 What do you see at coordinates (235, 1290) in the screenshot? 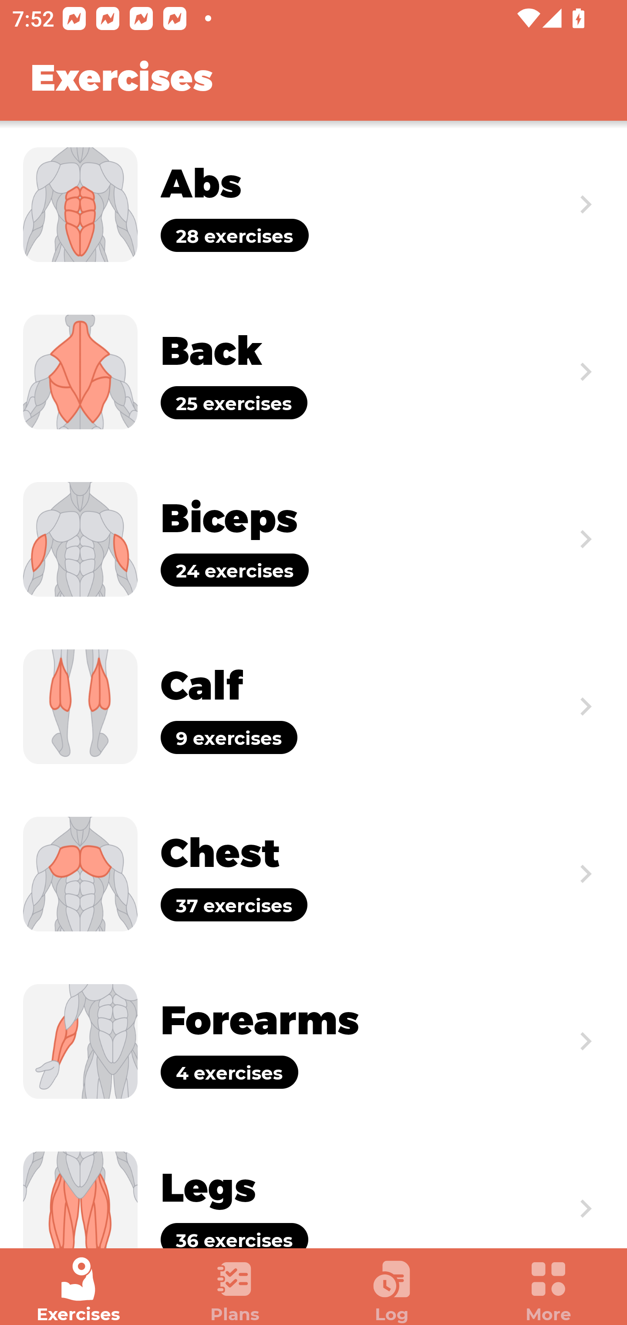
I see `Plans` at bounding box center [235, 1290].